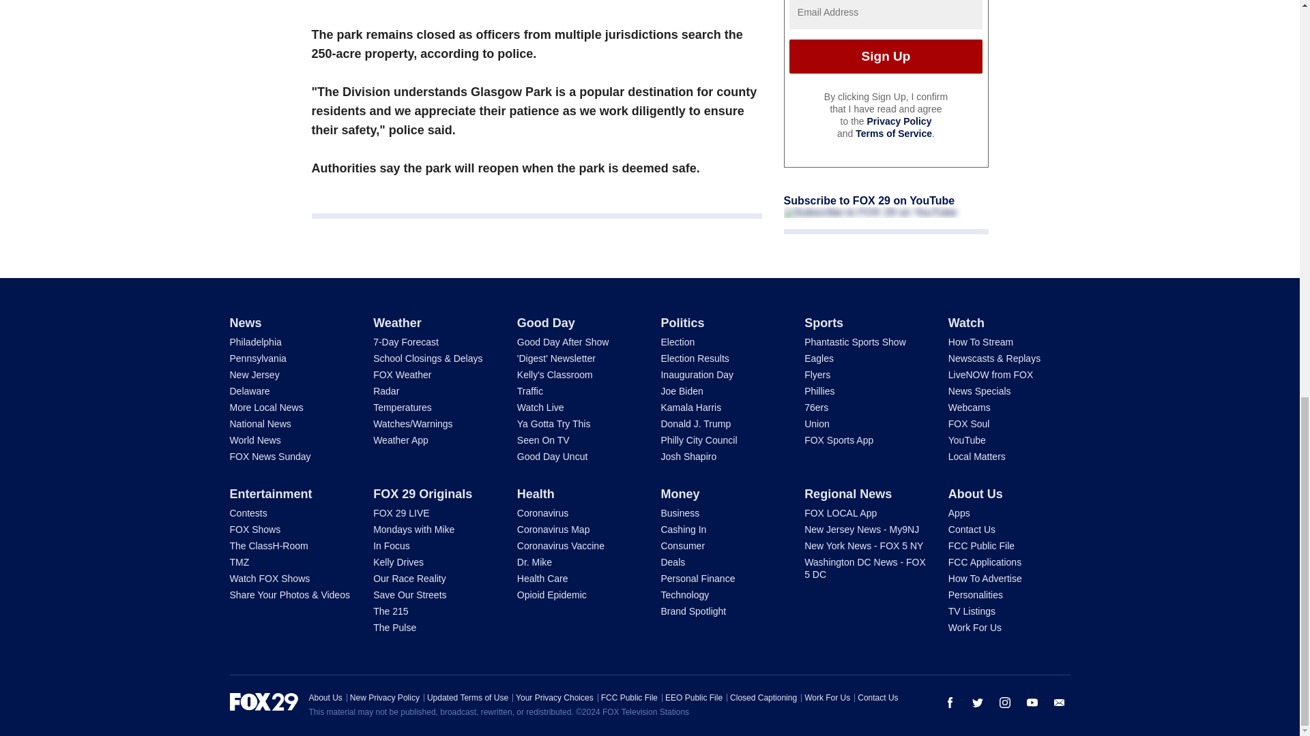 The height and width of the screenshot is (736, 1310). What do you see at coordinates (886, 57) in the screenshot?
I see `Sign Up` at bounding box center [886, 57].